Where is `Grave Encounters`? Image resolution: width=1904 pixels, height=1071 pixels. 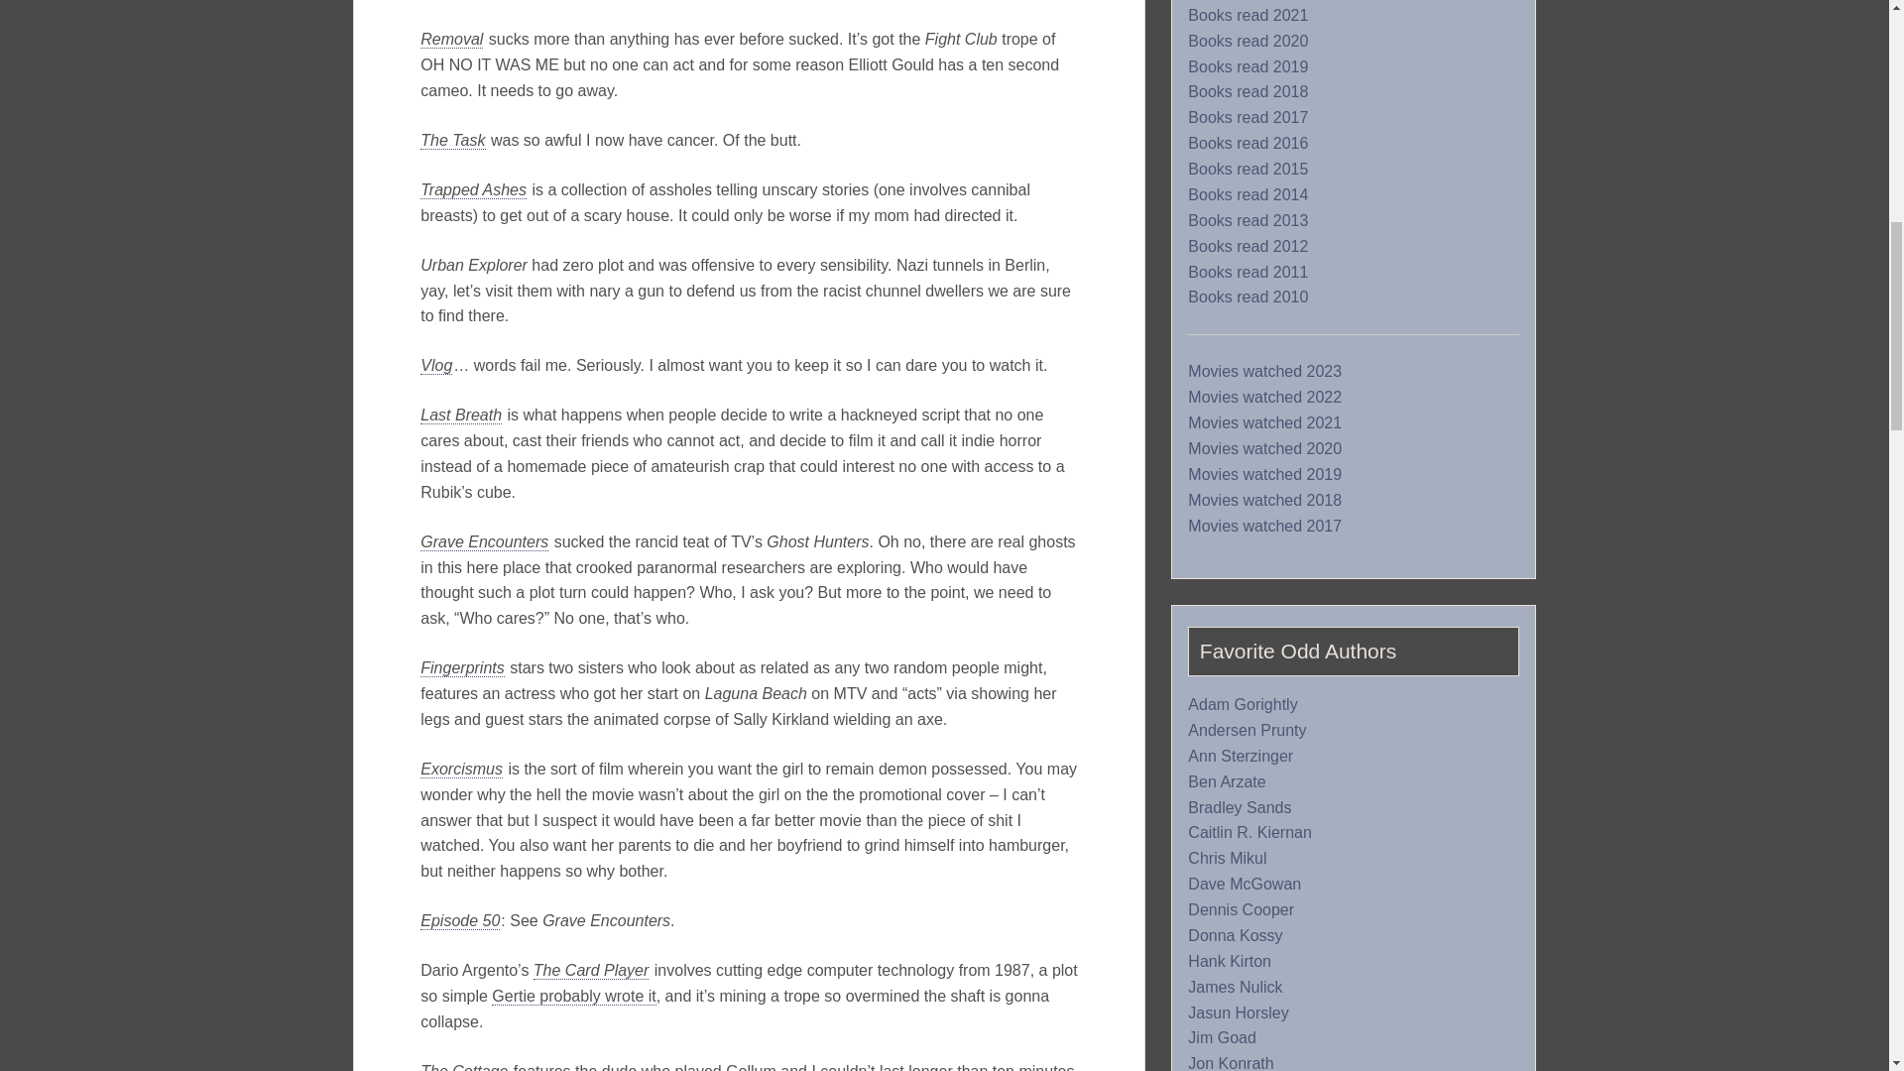
Grave Encounters is located at coordinates (484, 541).